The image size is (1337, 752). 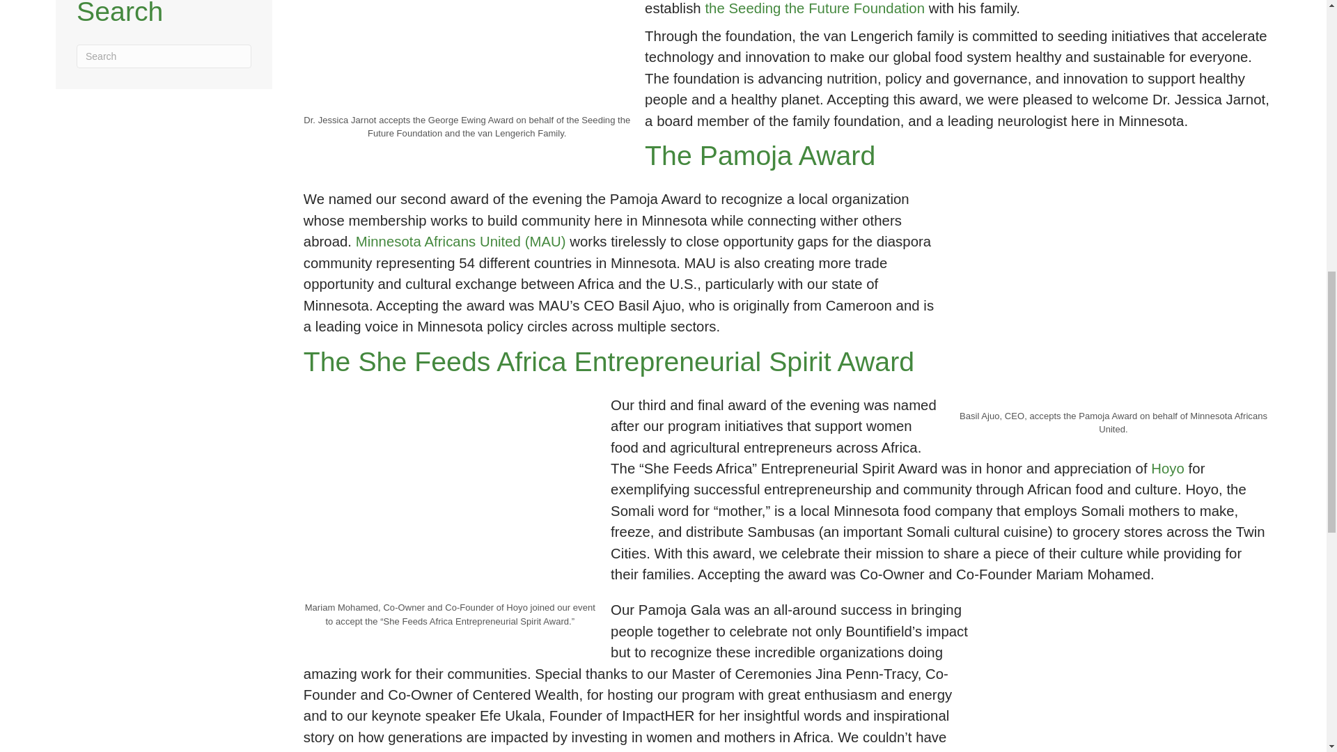 What do you see at coordinates (163, 56) in the screenshot?
I see `Type and press Enter to search.` at bounding box center [163, 56].